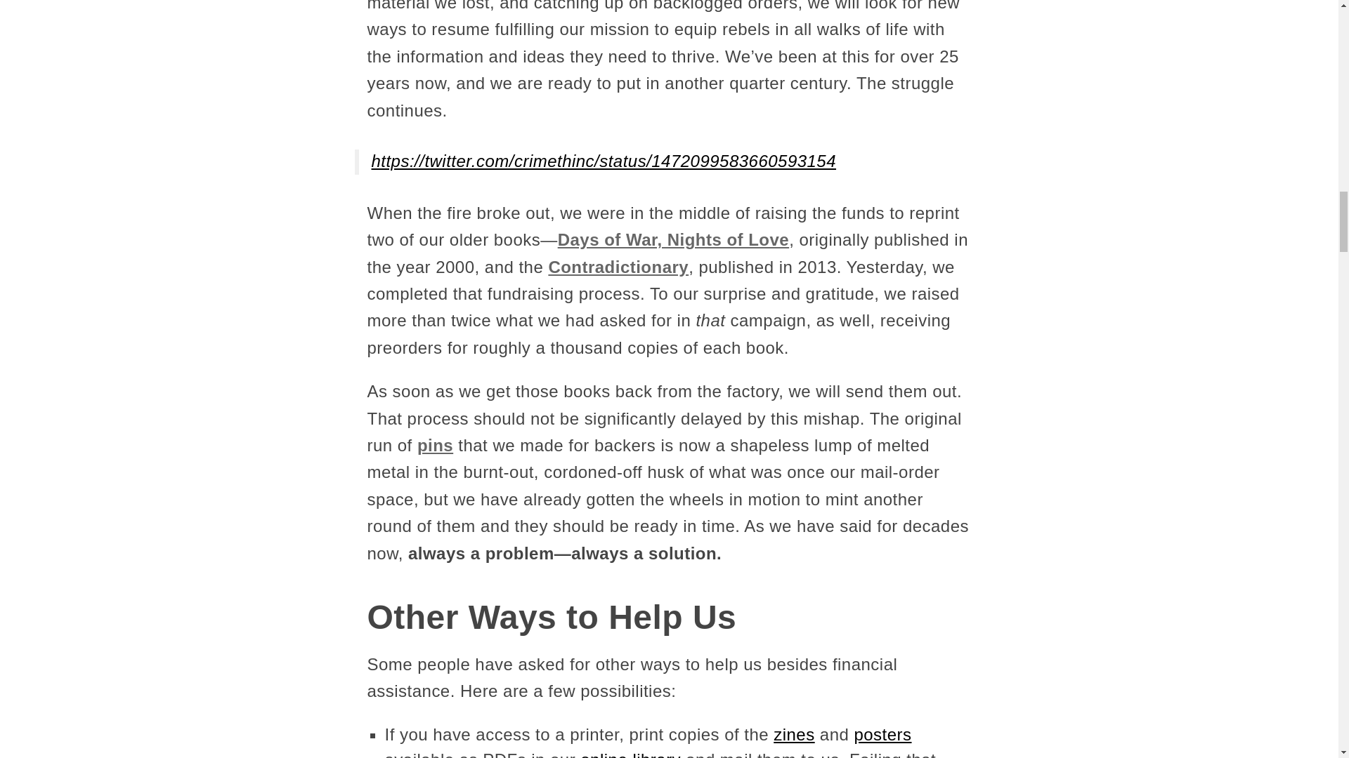 This screenshot has height=758, width=1349. Describe the element at coordinates (794, 734) in the screenshot. I see `zines` at that location.